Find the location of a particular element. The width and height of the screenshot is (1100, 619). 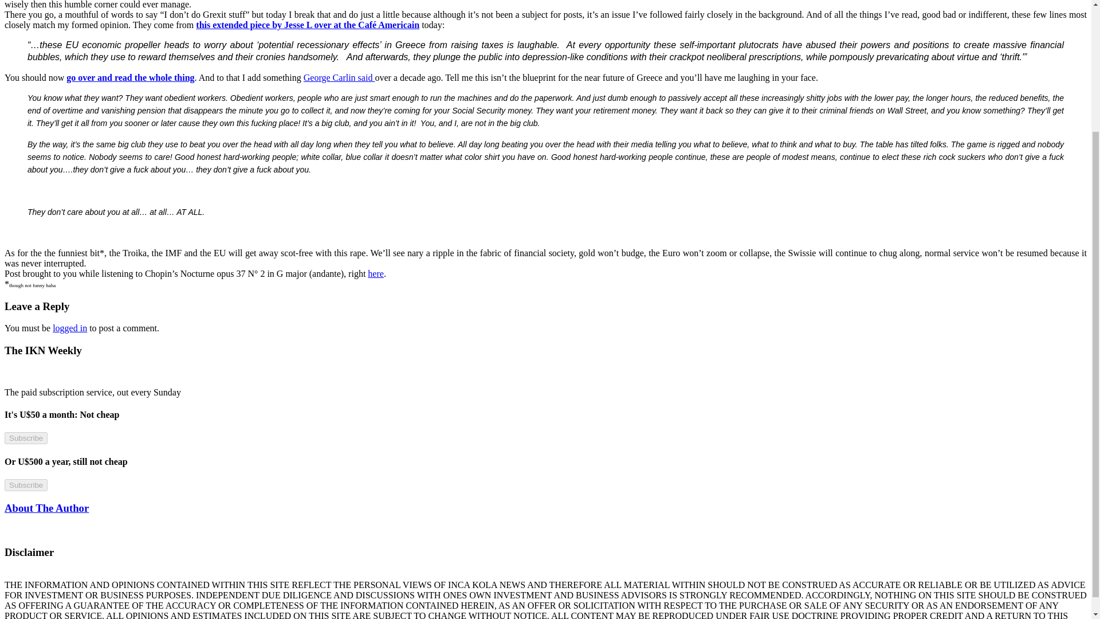

logged in is located at coordinates (70, 328).